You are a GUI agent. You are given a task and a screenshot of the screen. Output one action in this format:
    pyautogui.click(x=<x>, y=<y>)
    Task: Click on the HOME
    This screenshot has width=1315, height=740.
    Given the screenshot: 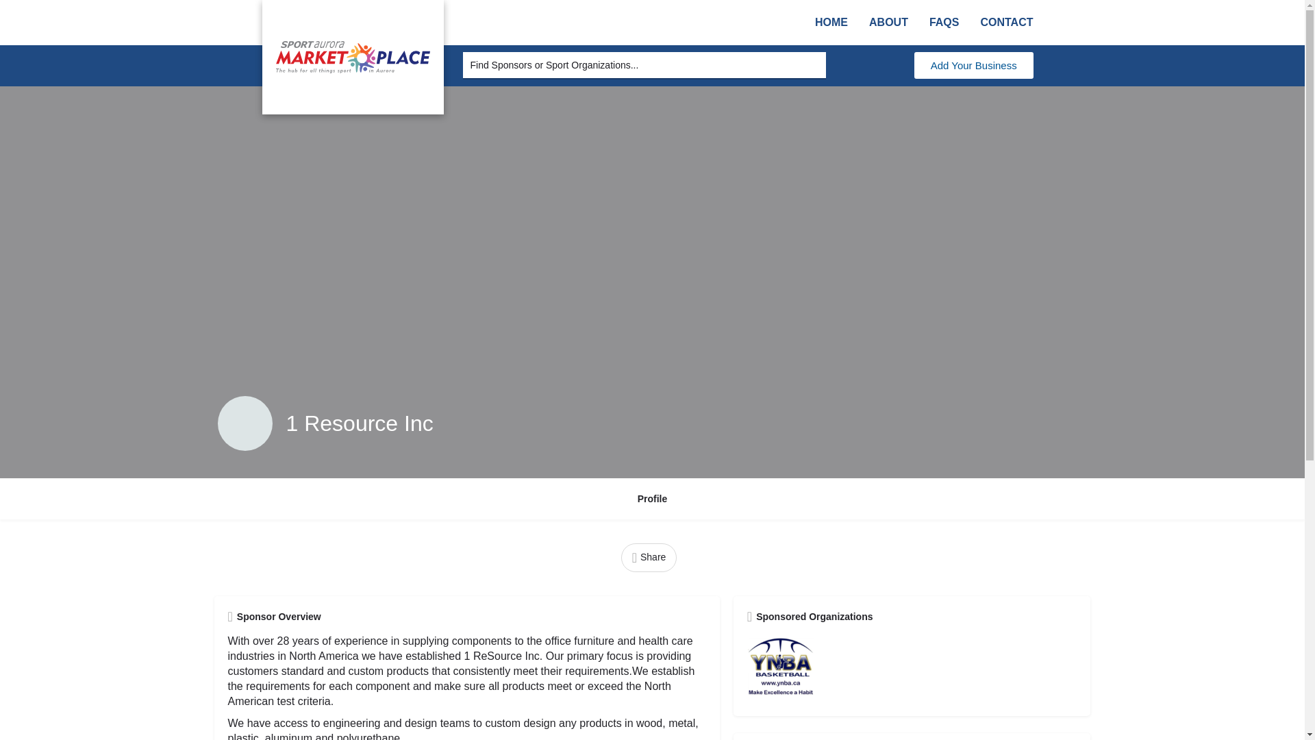 What is the action you would take?
    pyautogui.click(x=831, y=22)
    